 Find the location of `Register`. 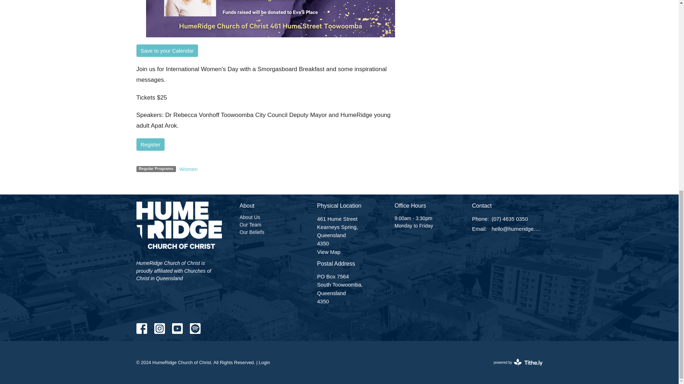

Register is located at coordinates (329, 252).